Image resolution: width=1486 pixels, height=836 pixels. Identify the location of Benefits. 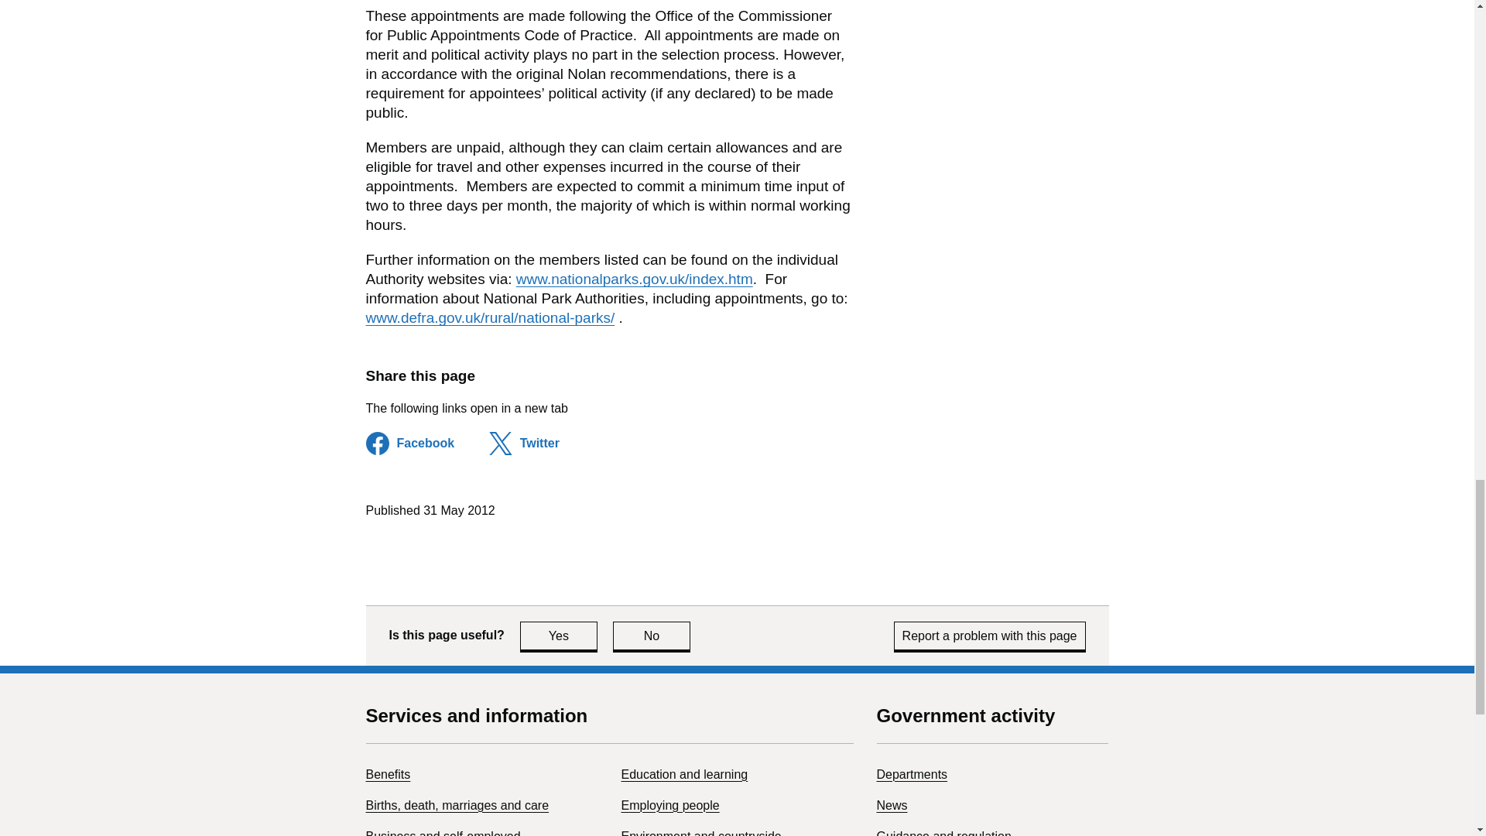
(684, 774).